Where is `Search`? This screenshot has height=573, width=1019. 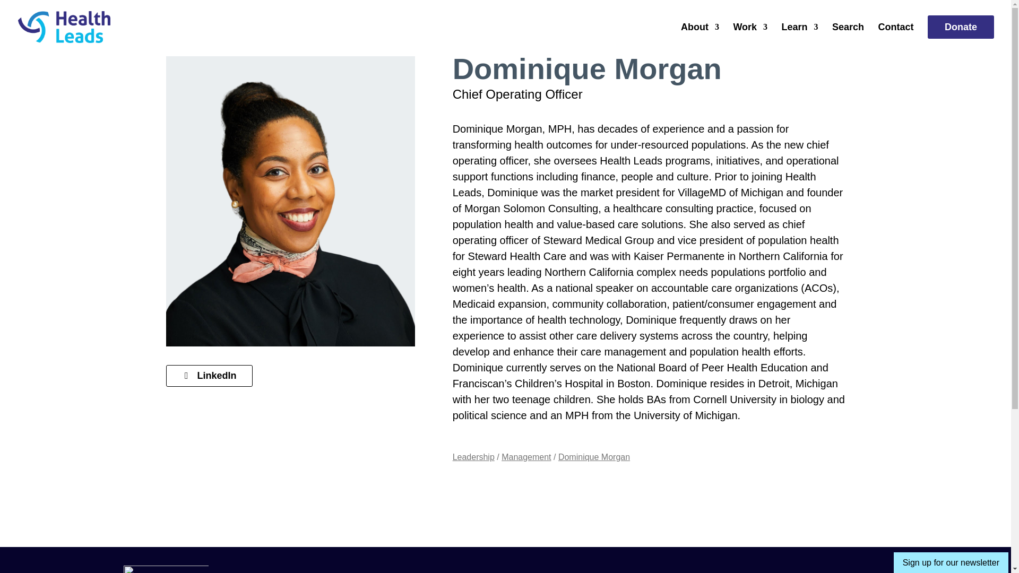
Search is located at coordinates (848, 38).